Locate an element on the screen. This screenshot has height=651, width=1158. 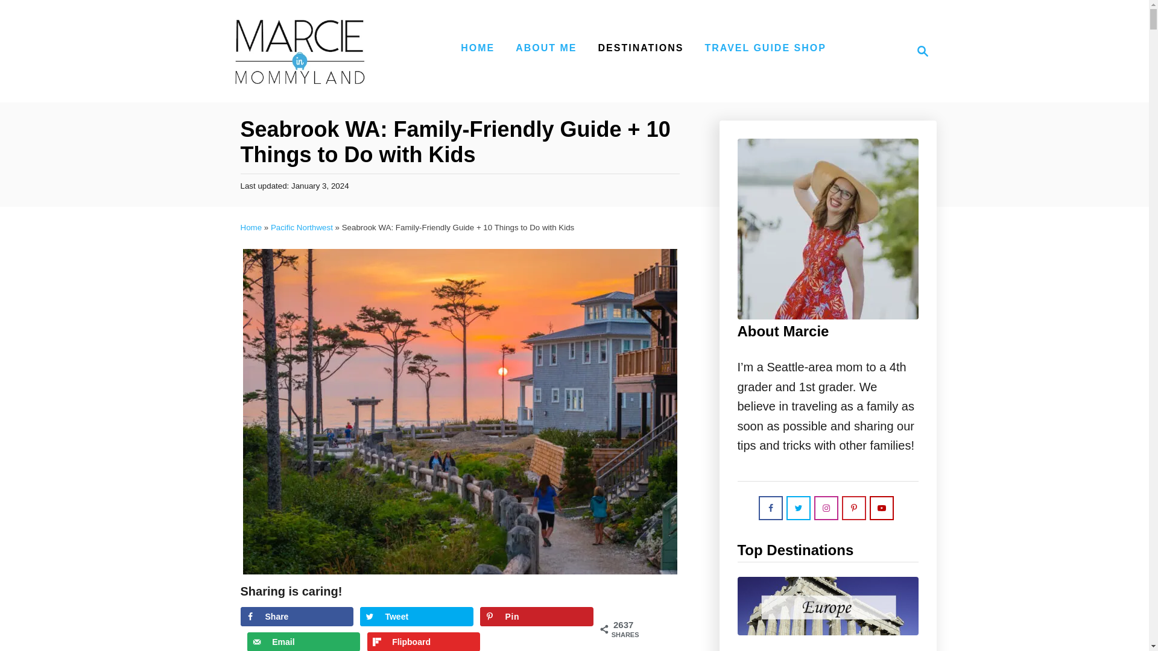
ABOUT ME is located at coordinates (304, 641).